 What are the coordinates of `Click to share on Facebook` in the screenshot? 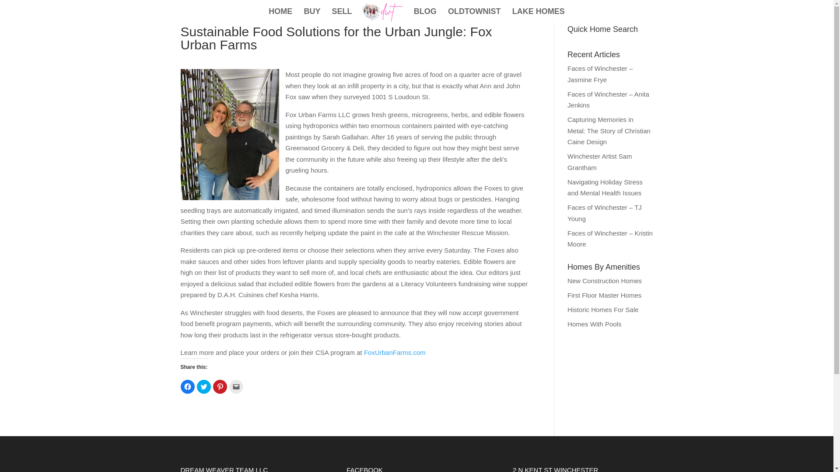 It's located at (187, 386).